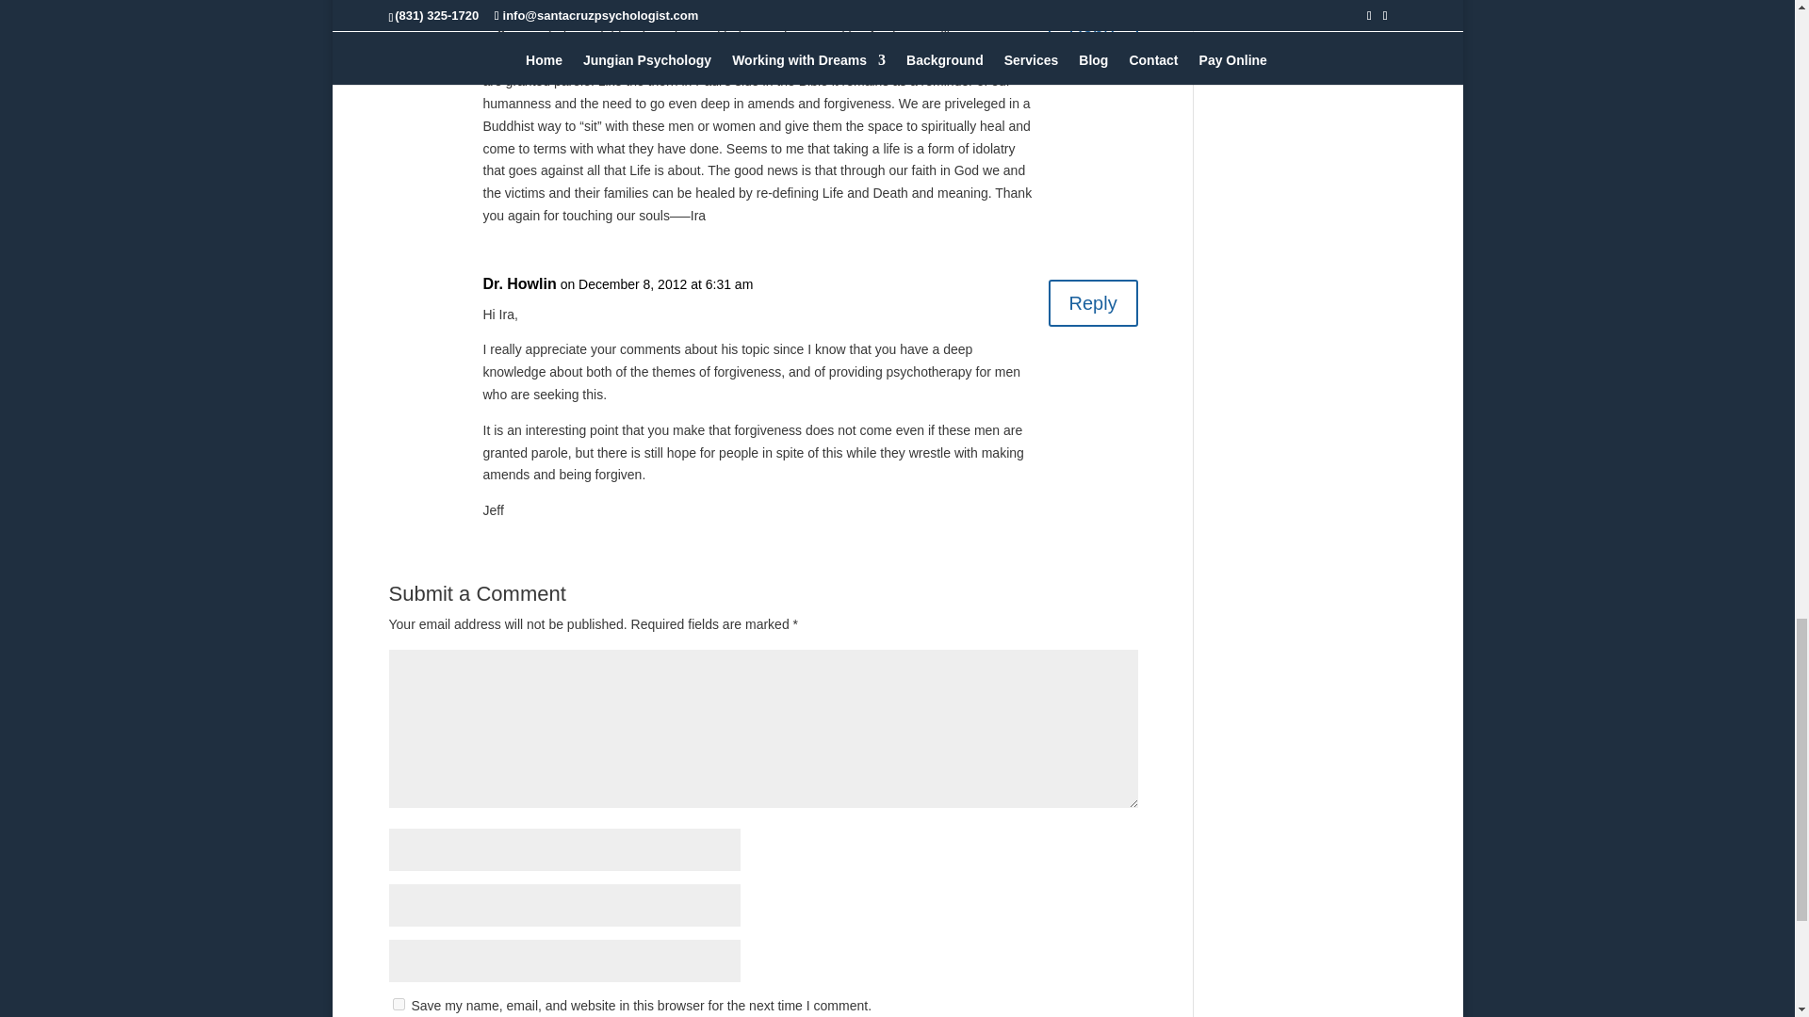 Image resolution: width=1809 pixels, height=1017 pixels. Describe the element at coordinates (1093, 303) in the screenshot. I see `Reply` at that location.